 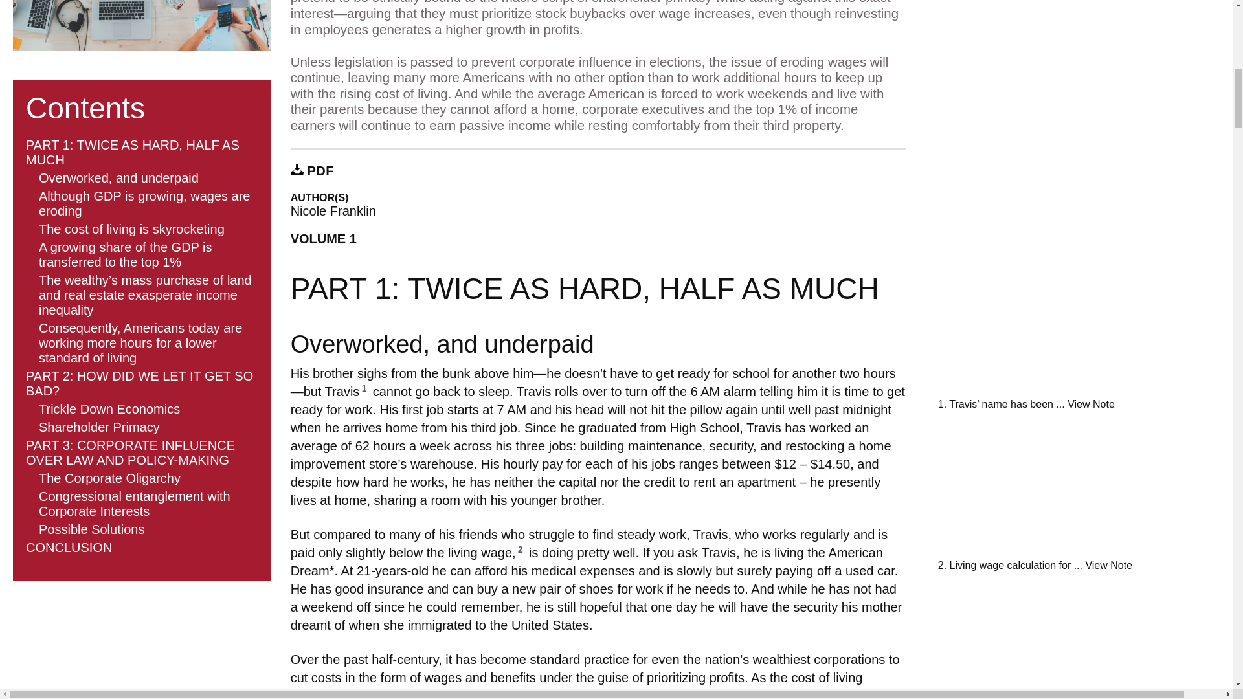 What do you see at coordinates (130, 453) in the screenshot?
I see `PART 3: CORPORATE INFLUENCE OVER LAW AND POLICY-MAKING` at bounding box center [130, 453].